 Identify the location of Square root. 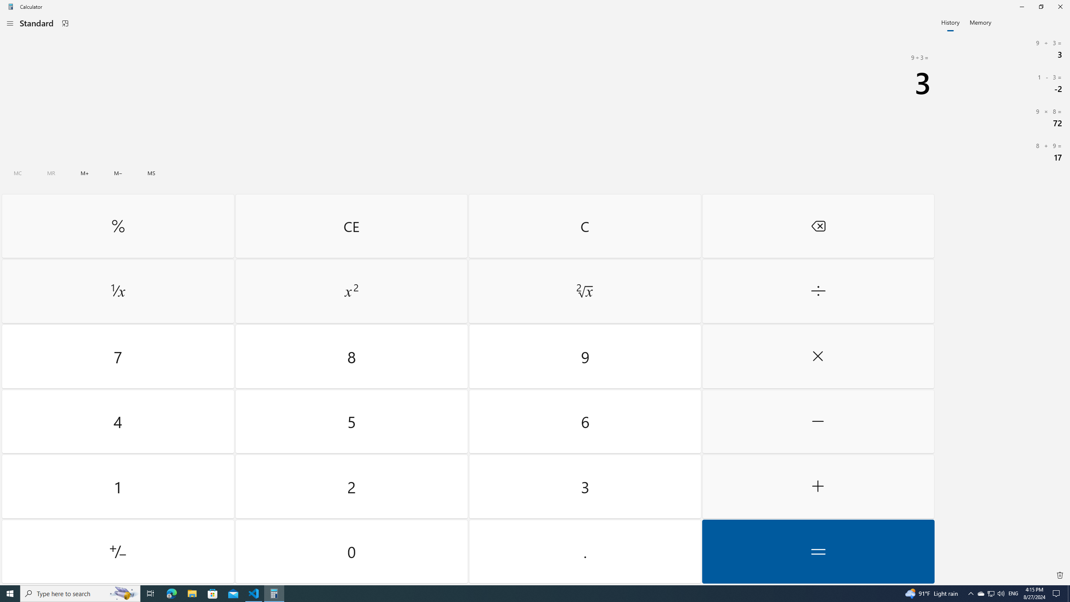
(584, 291).